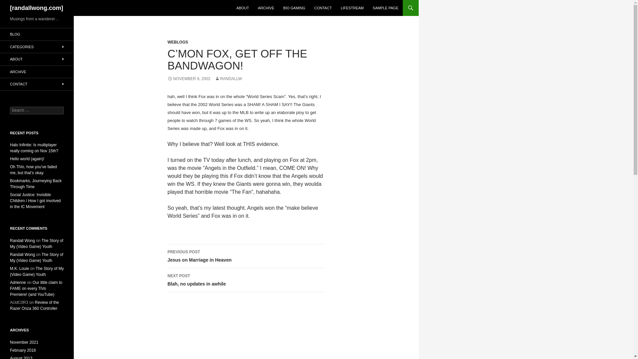  I want to click on BLOG, so click(352, 8).